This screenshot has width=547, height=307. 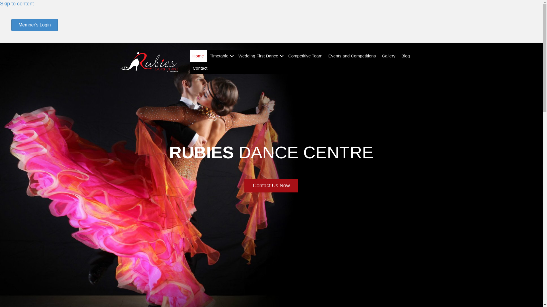 I want to click on Member's Login, so click(x=35, y=25).